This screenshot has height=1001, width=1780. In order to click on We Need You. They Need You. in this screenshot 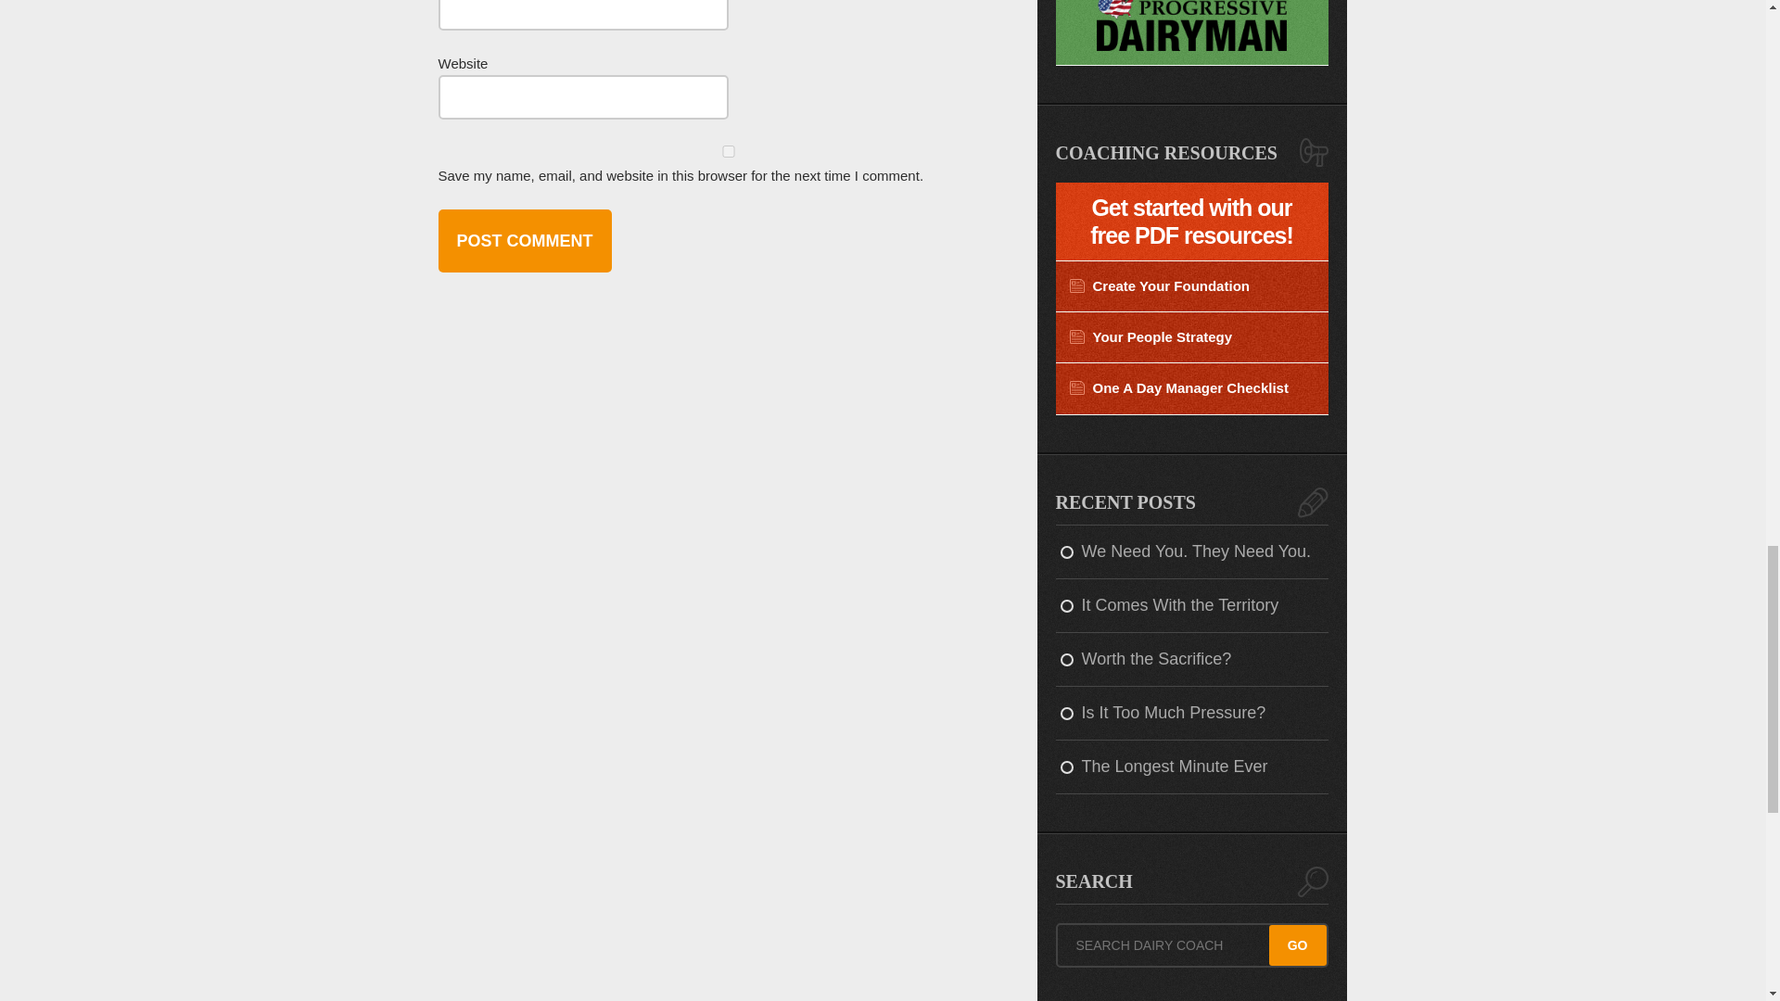, I will do `click(1191, 552)`.